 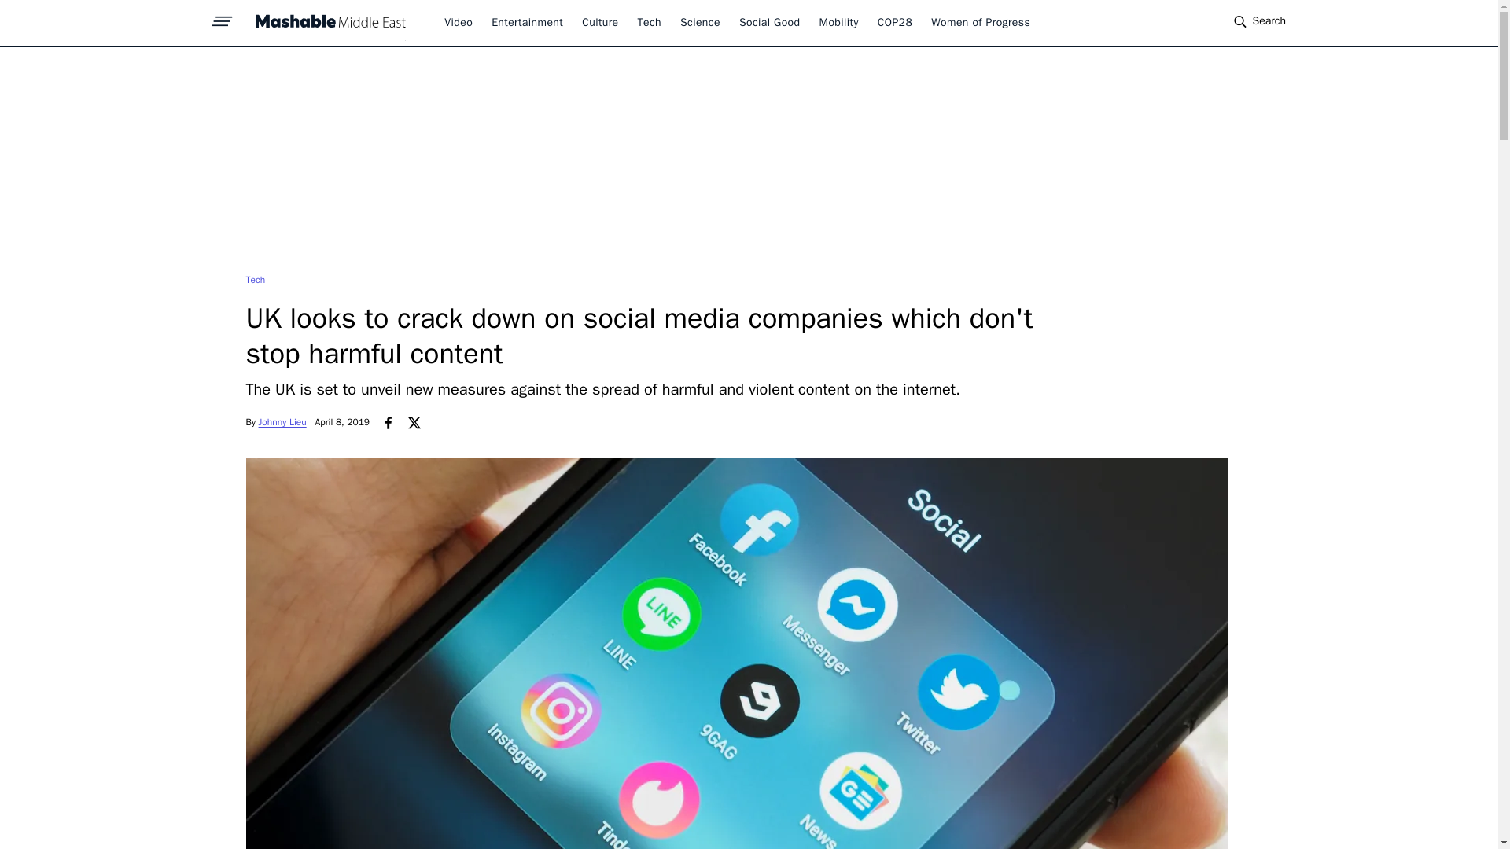 I want to click on sprite-hamburger, so click(x=222, y=17).